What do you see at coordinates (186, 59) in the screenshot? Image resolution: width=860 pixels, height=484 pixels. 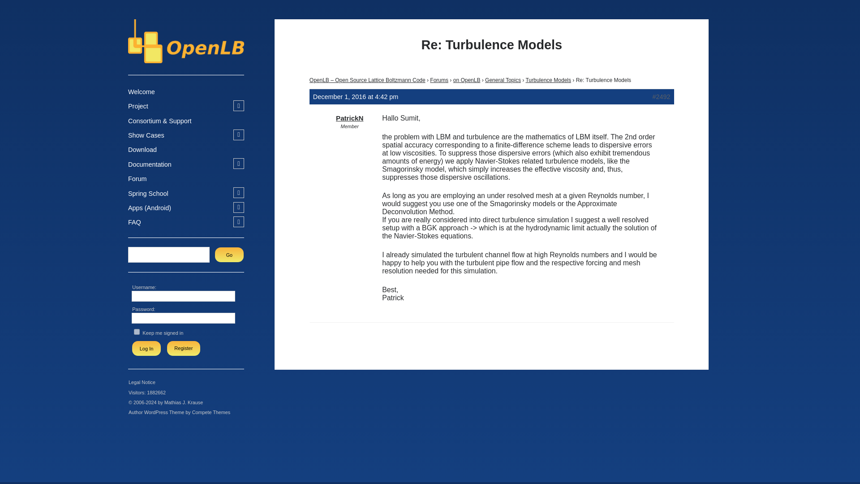 I see `OpenLB - Open source lattice Boltzmann code` at bounding box center [186, 59].